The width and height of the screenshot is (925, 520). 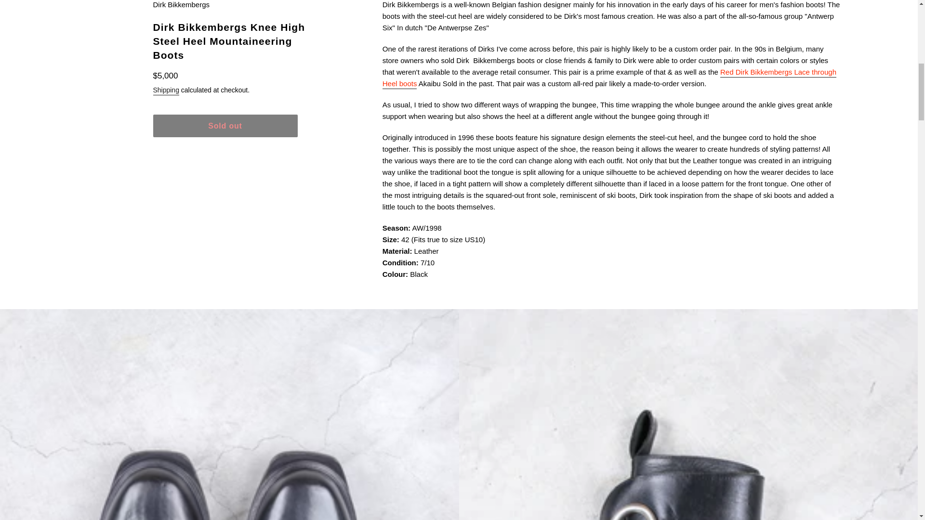 I want to click on Red Dirk Bikkembergs Lace through Heel boots, so click(x=609, y=78).